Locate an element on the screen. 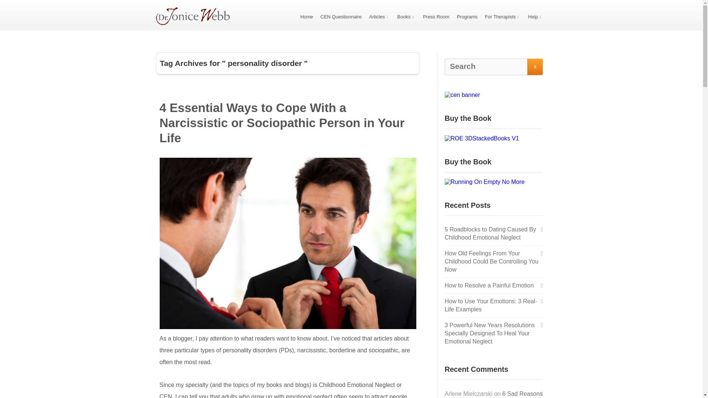  Home is located at coordinates (306, 16).